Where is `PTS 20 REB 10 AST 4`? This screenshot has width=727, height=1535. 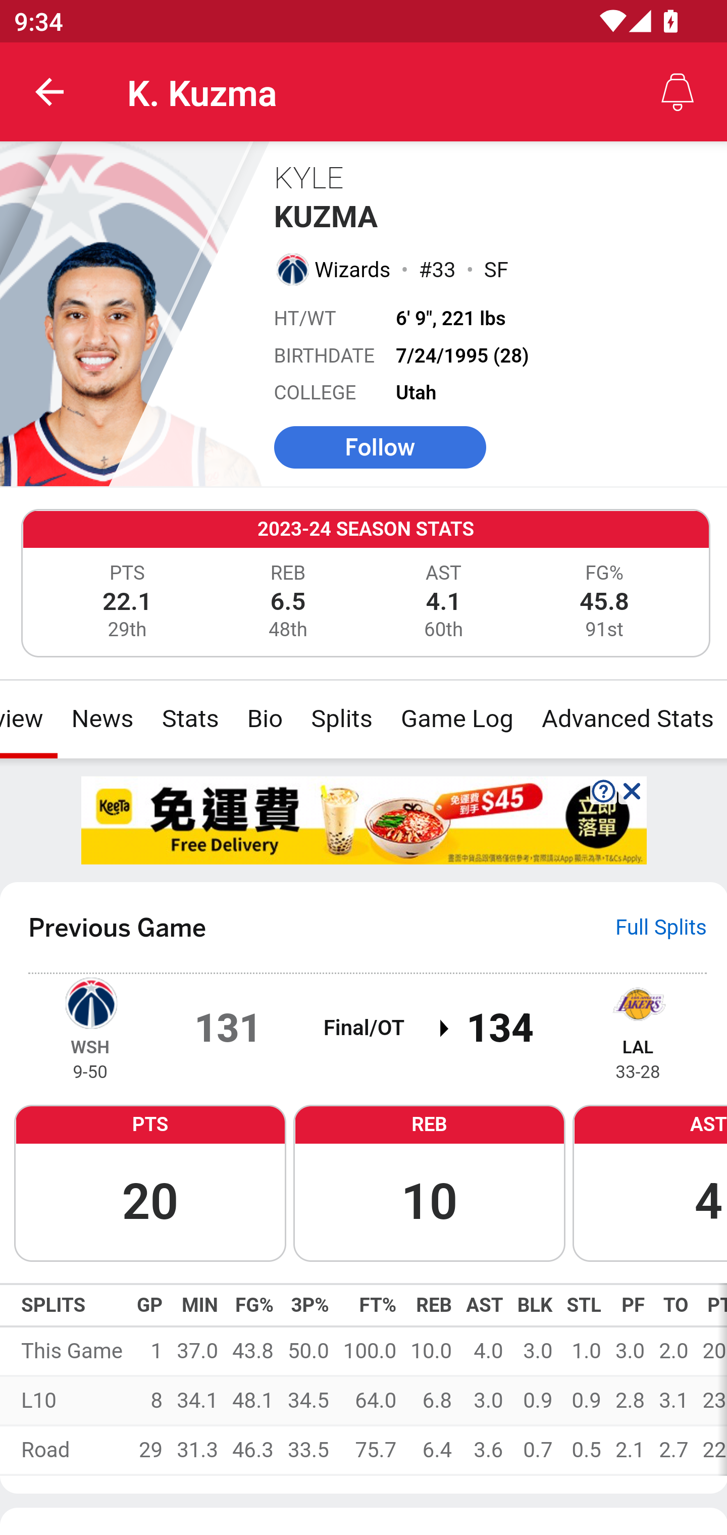 PTS 20 REB 10 AST 4 is located at coordinates (363, 1182).